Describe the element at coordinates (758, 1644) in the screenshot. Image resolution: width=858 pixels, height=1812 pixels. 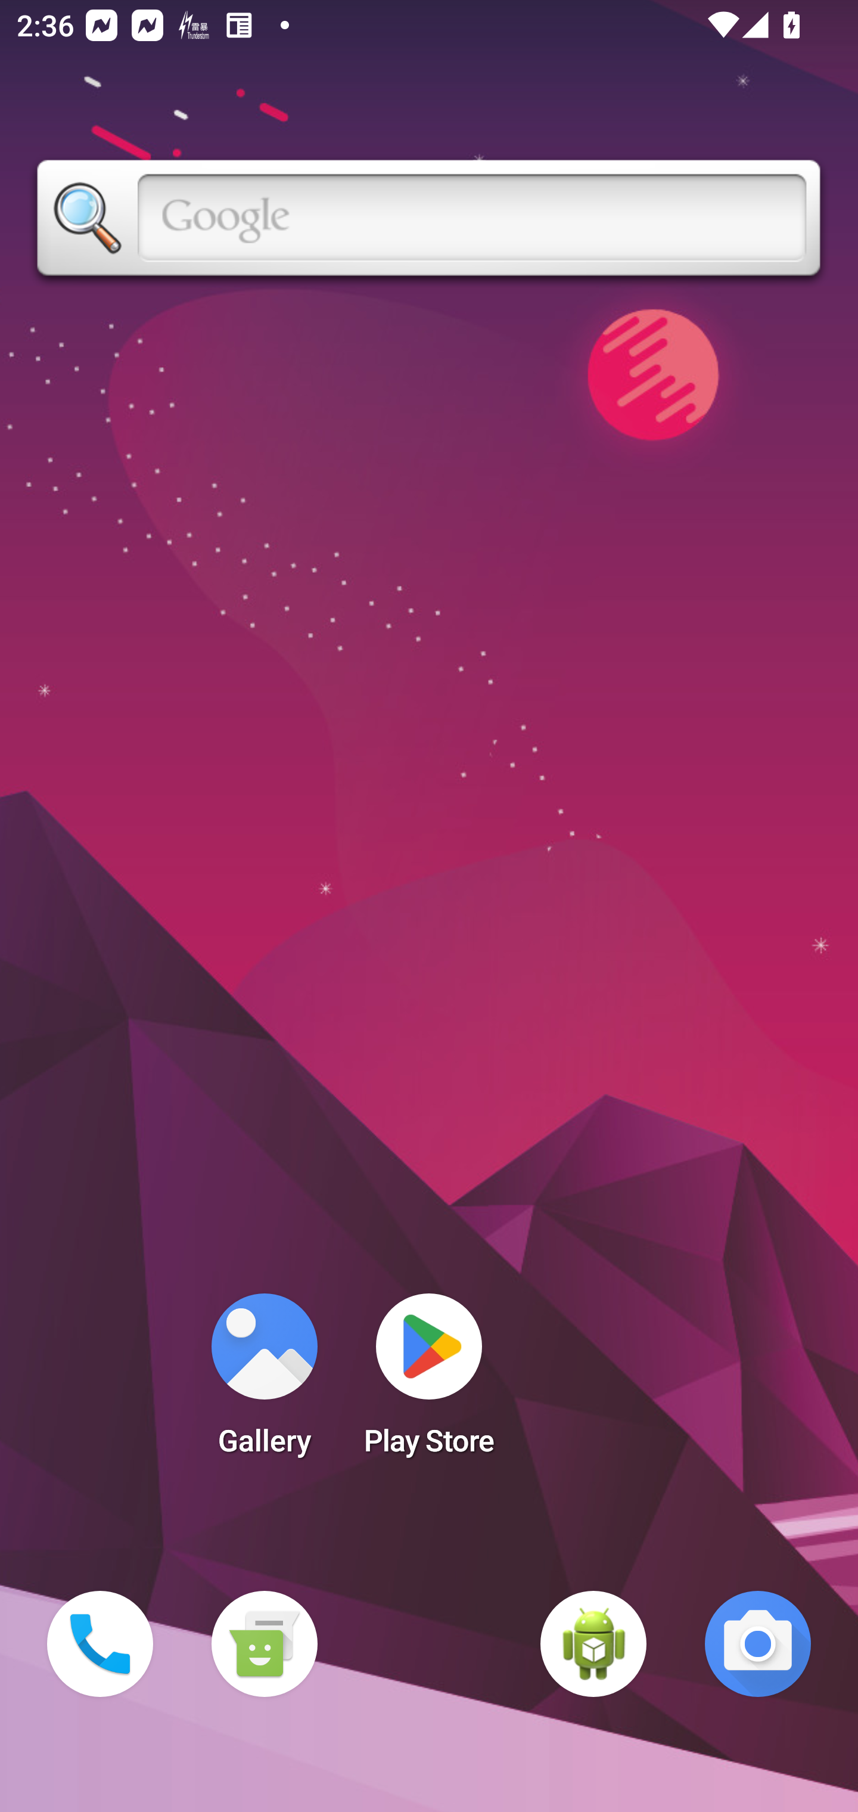
I see `Camera` at that location.